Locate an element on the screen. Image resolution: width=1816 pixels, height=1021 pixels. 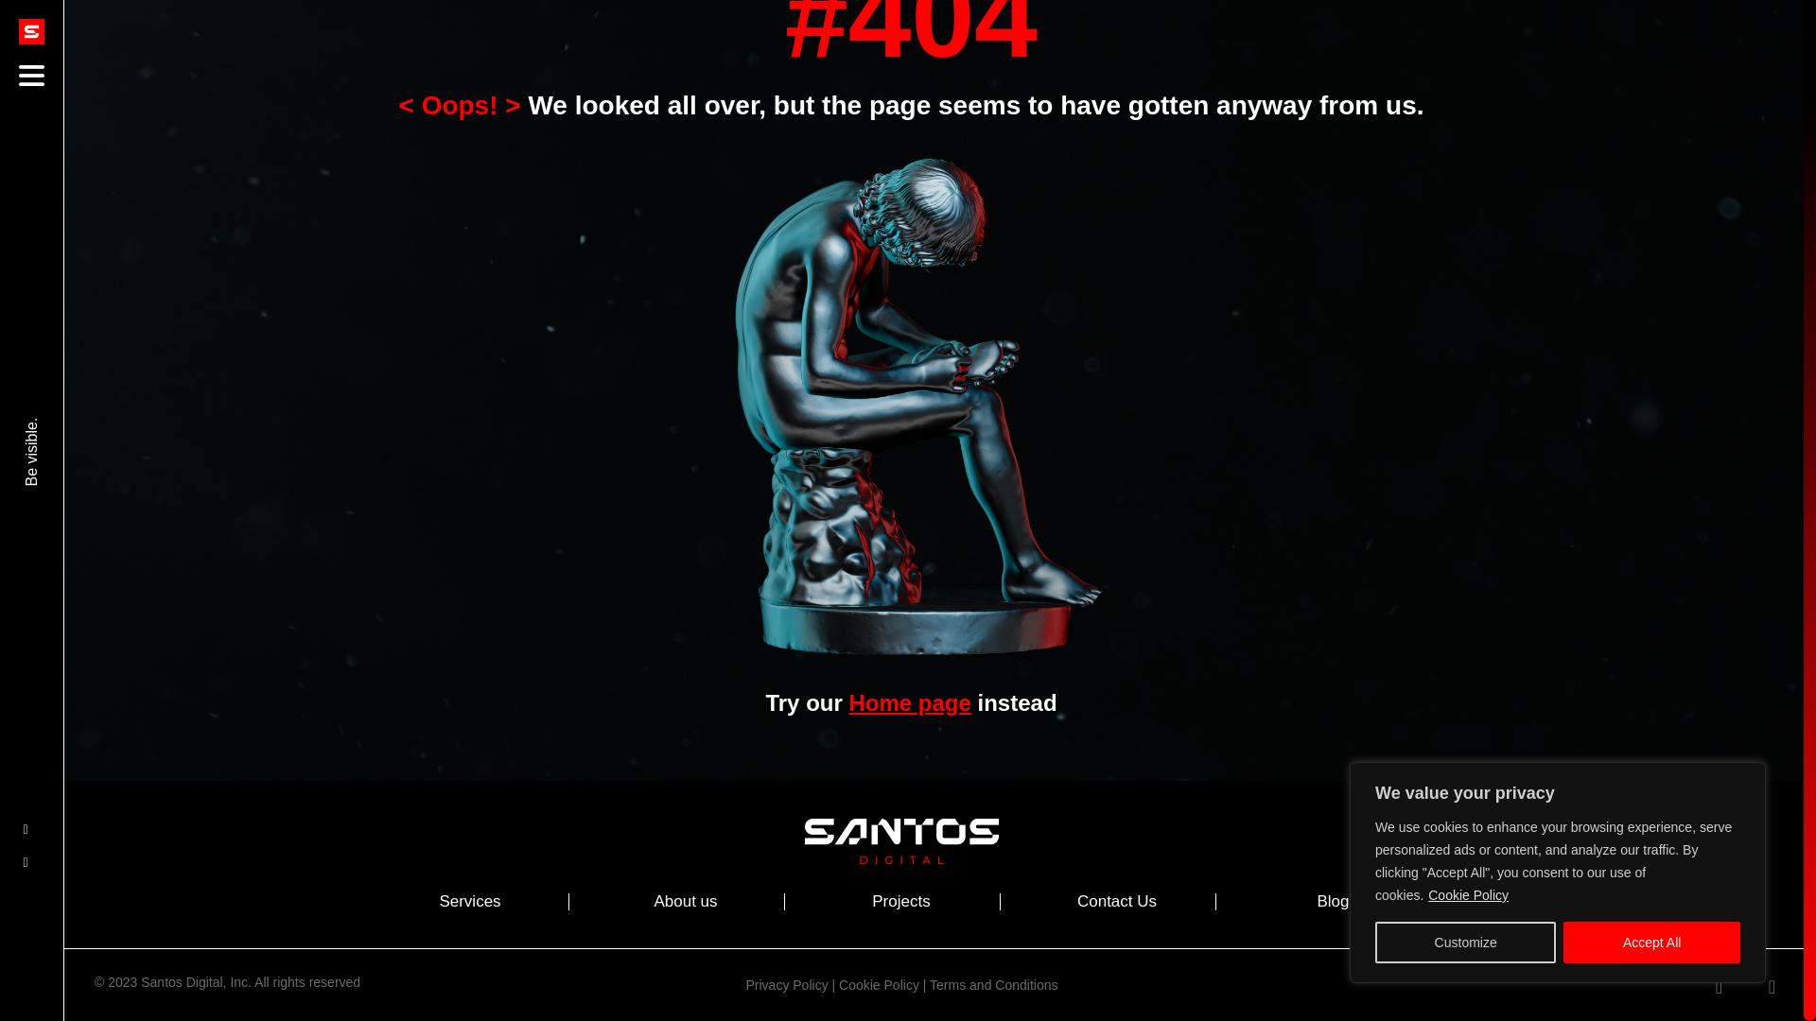
Customize is located at coordinates (1465, 836).